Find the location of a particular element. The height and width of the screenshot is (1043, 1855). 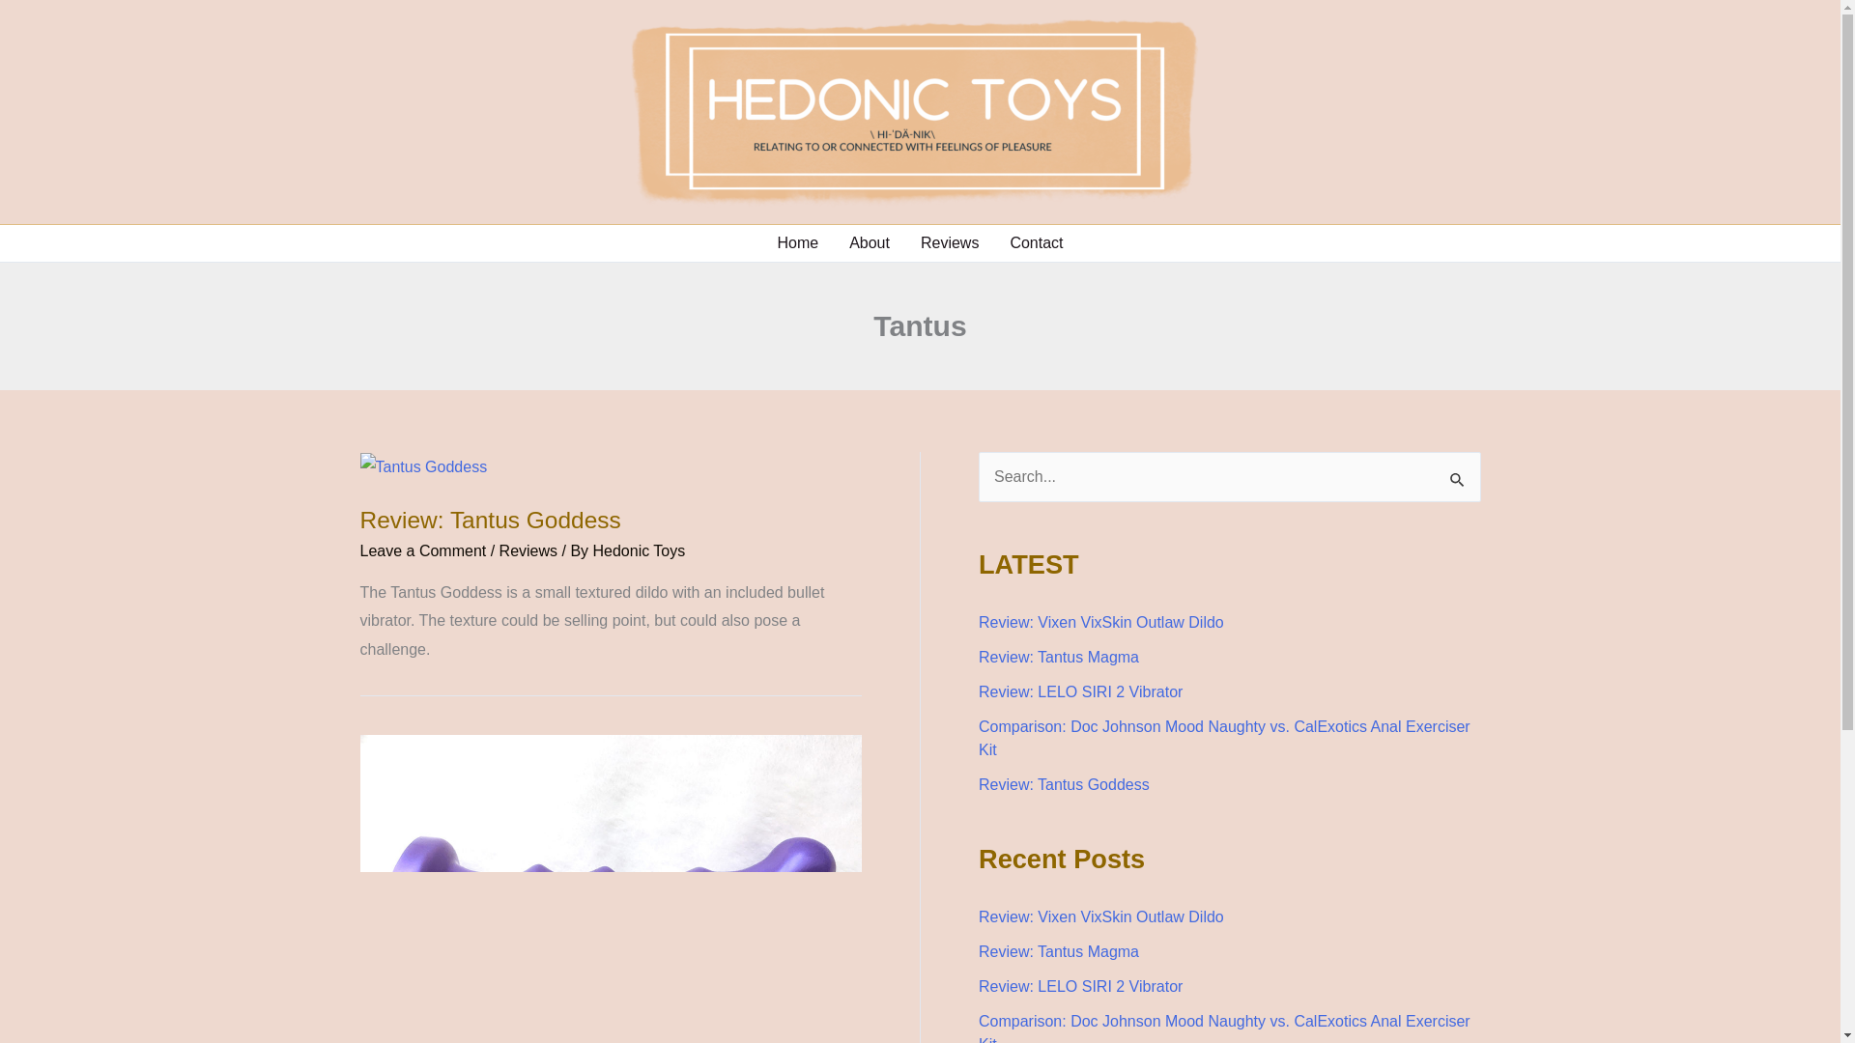

Leave a Comment is located at coordinates (423, 550).